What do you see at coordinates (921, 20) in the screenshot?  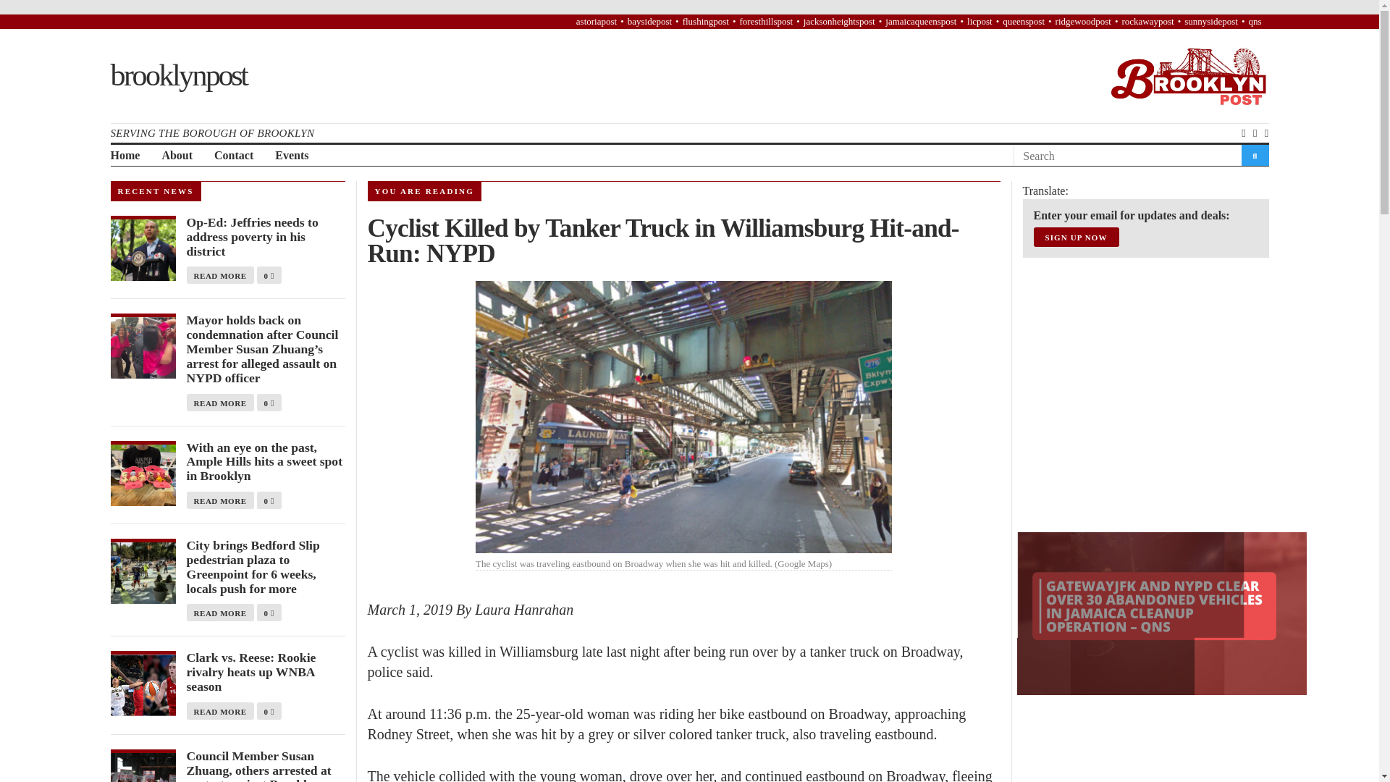 I see `jamaicaqueenspost` at bounding box center [921, 20].